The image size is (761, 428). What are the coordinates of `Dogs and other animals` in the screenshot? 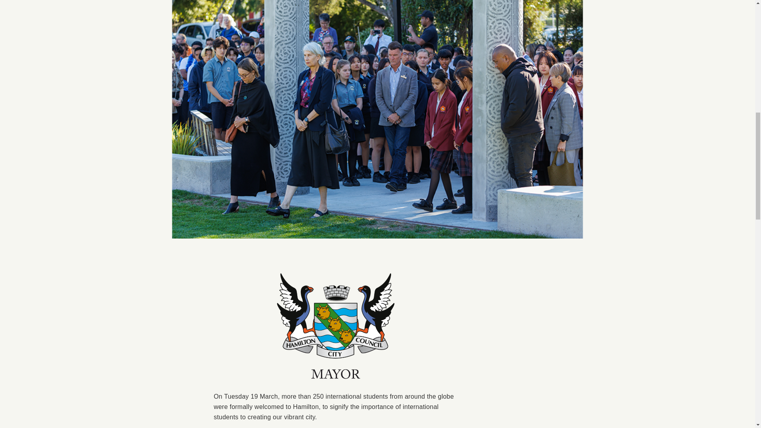 It's located at (222, 232).